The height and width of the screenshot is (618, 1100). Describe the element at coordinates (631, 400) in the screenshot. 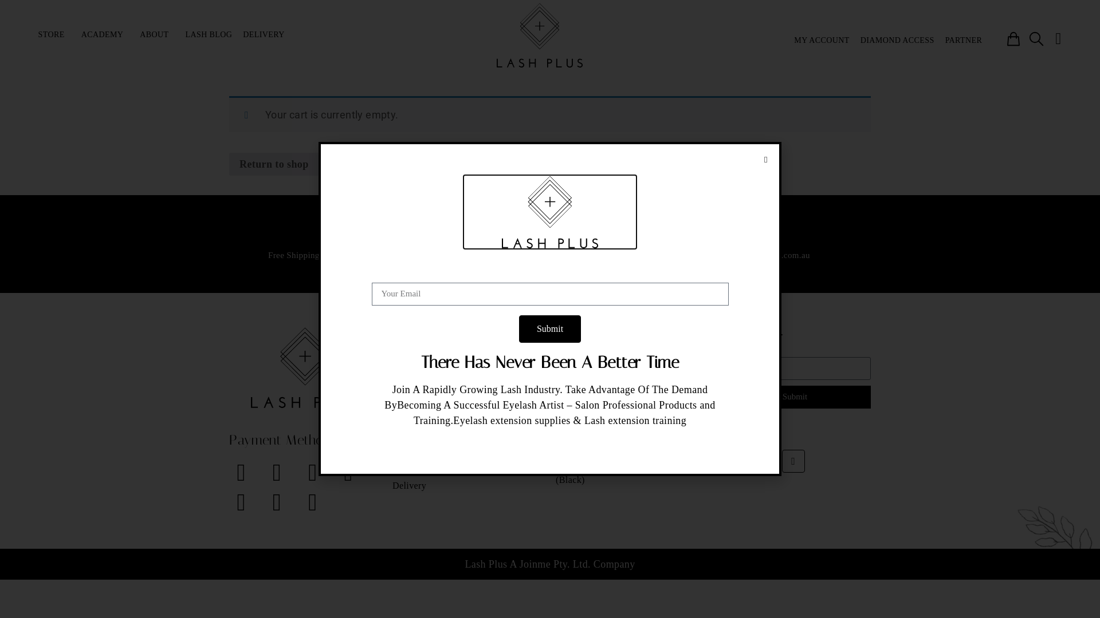

I see `Lash+ Pre-treatment` at that location.